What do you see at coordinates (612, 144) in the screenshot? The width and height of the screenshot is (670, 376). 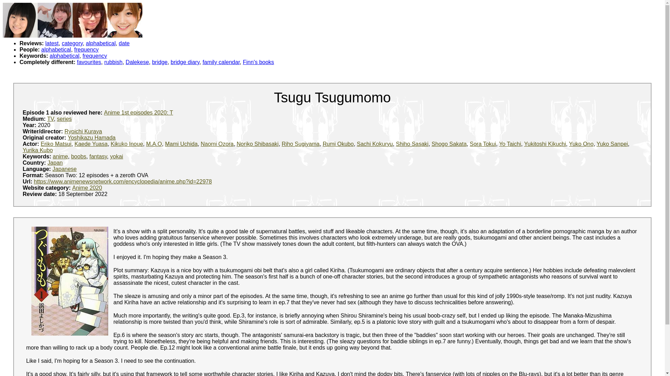 I see `Yuko Sanpei` at bounding box center [612, 144].